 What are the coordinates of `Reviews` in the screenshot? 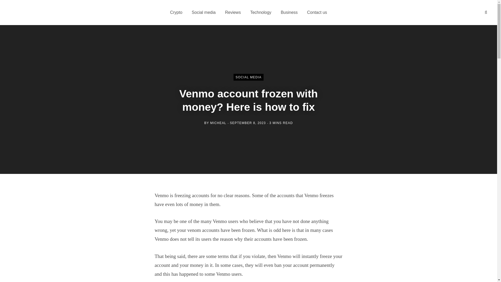 It's located at (233, 13).